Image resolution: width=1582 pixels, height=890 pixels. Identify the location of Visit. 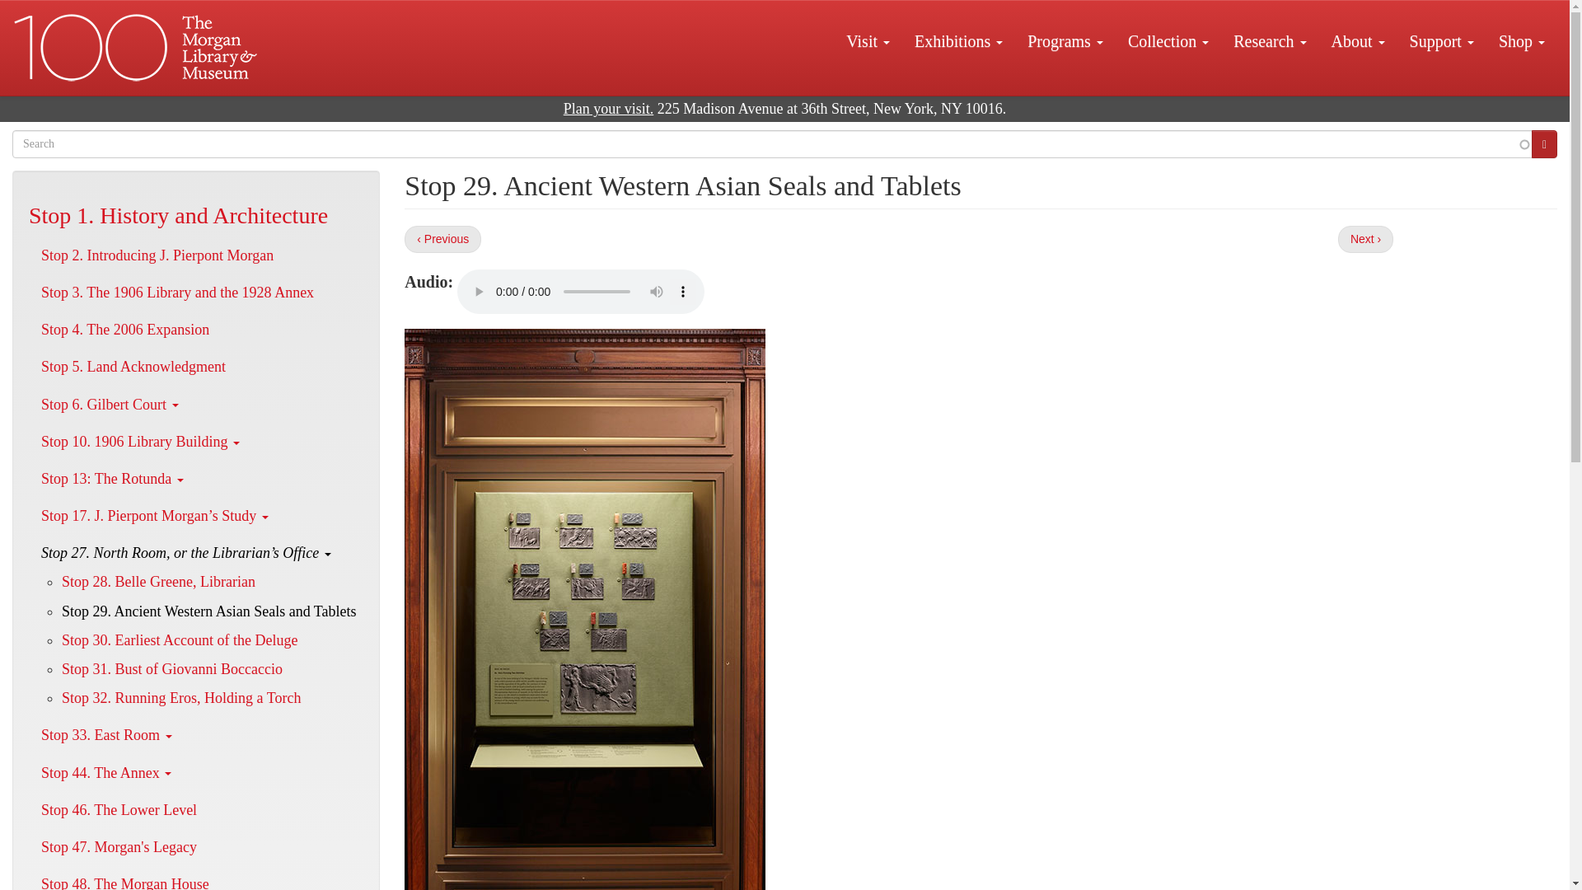
(867, 40).